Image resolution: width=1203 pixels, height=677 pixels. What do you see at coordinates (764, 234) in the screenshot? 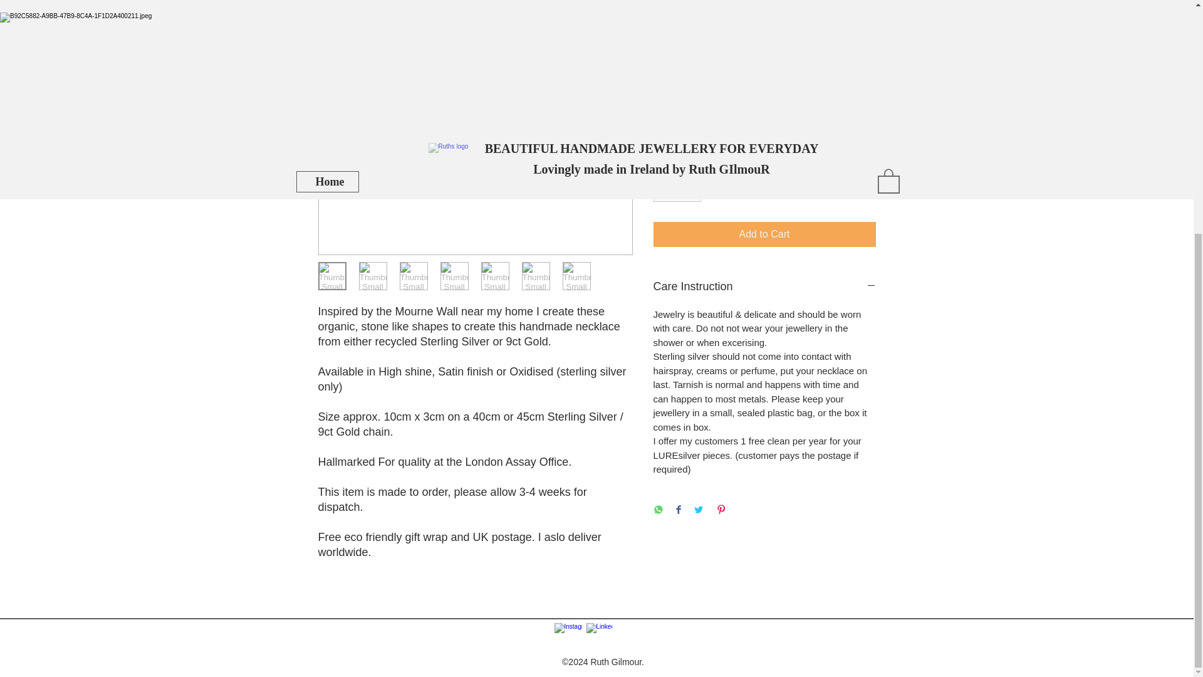
I see `Add to Cart` at bounding box center [764, 234].